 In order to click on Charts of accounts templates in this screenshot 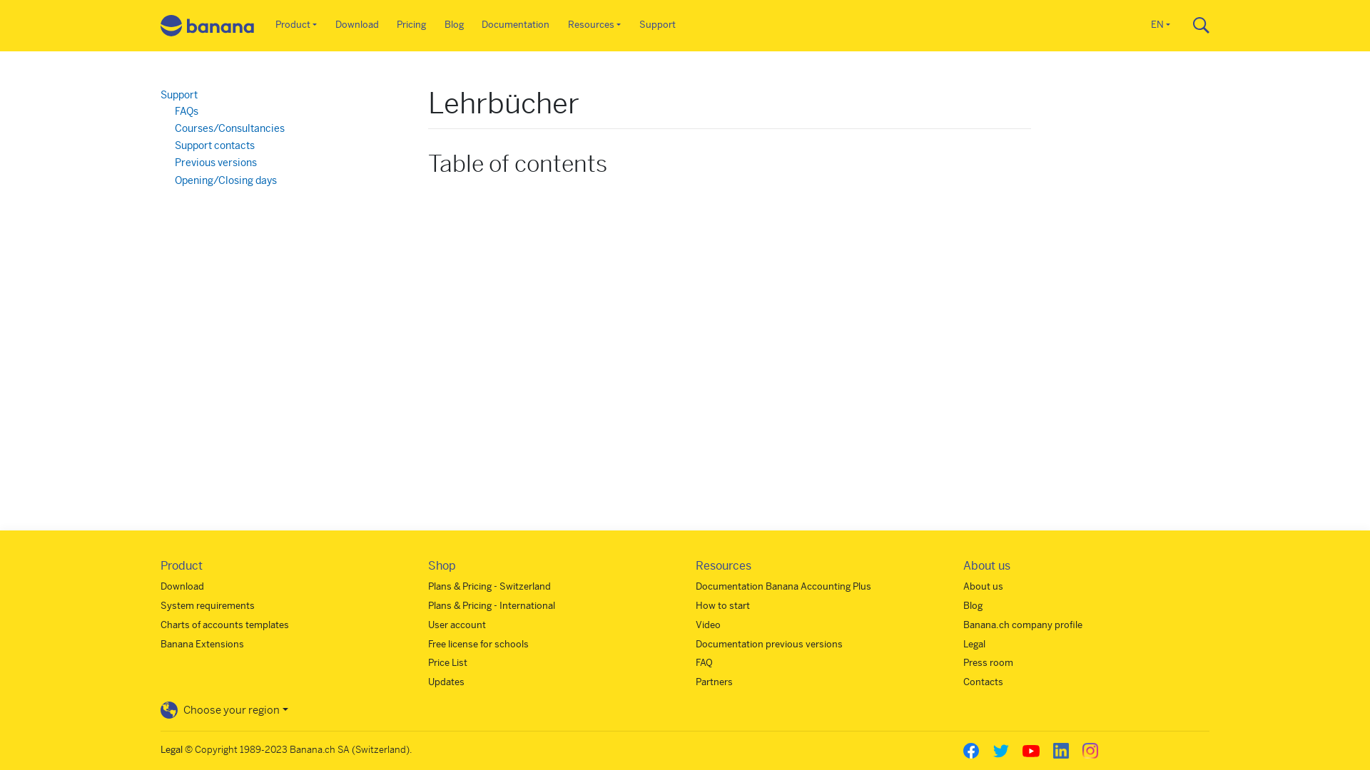, I will do `click(225, 625)`.